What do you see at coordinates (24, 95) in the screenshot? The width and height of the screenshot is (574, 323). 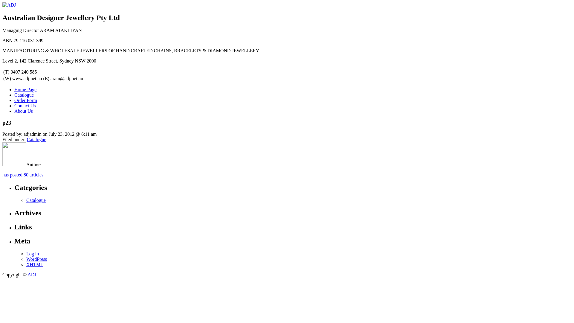 I see `Catalogue` at bounding box center [24, 95].